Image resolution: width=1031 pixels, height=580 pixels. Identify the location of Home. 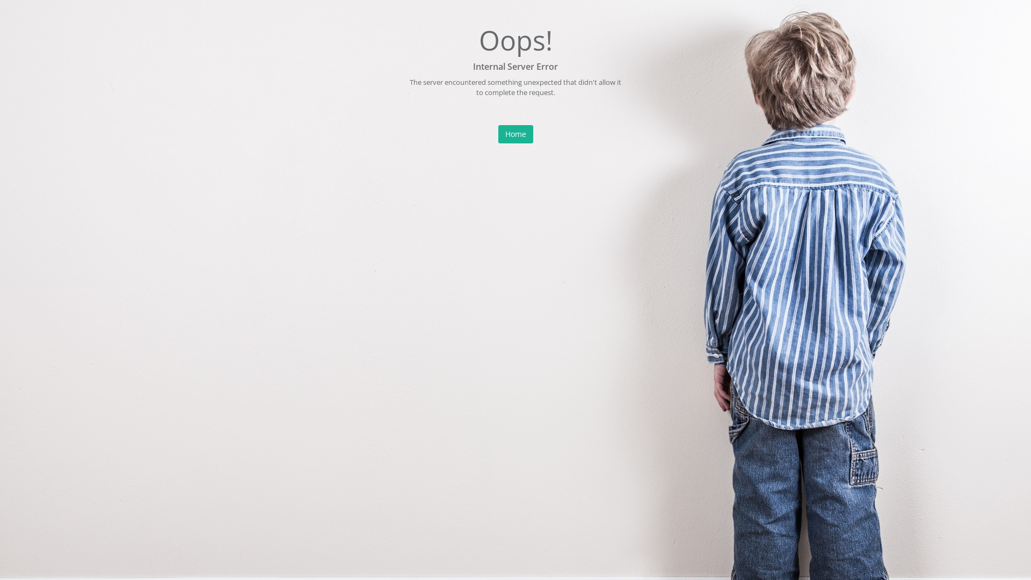
(515, 134).